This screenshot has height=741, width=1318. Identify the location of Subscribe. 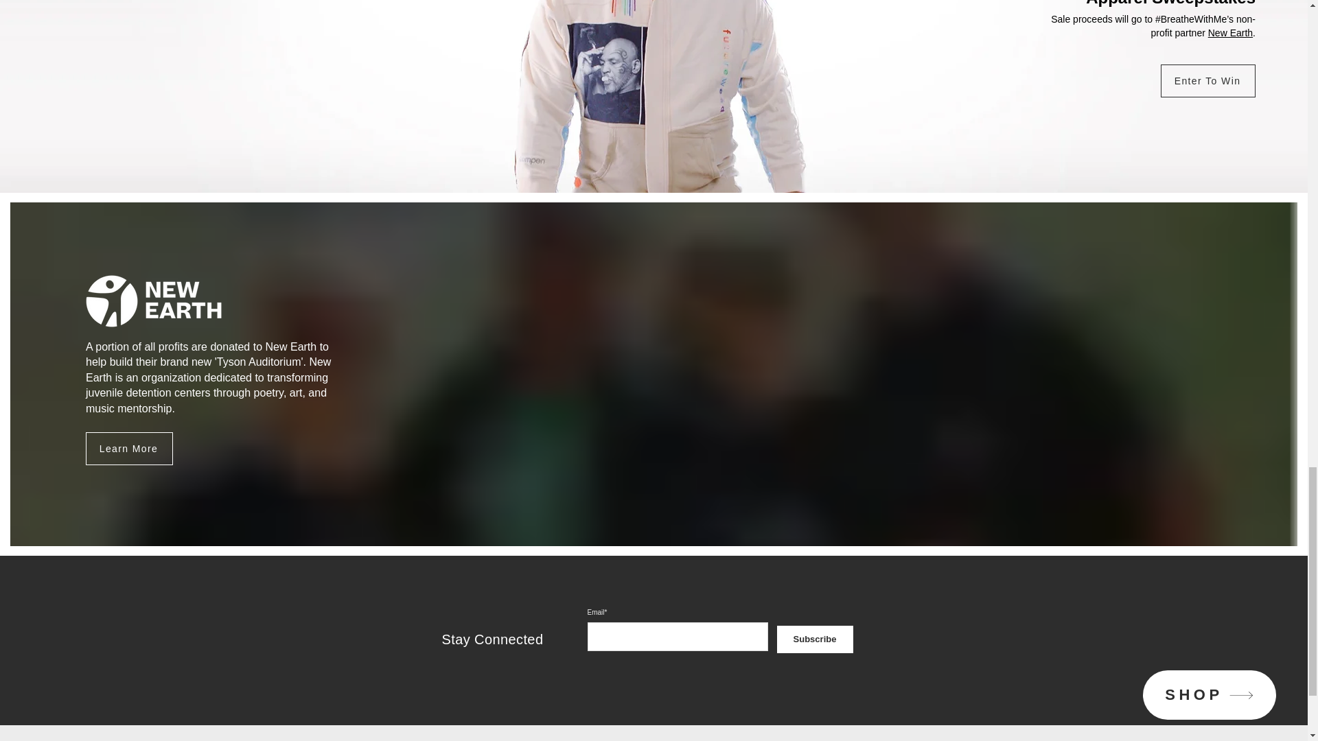
(815, 639).